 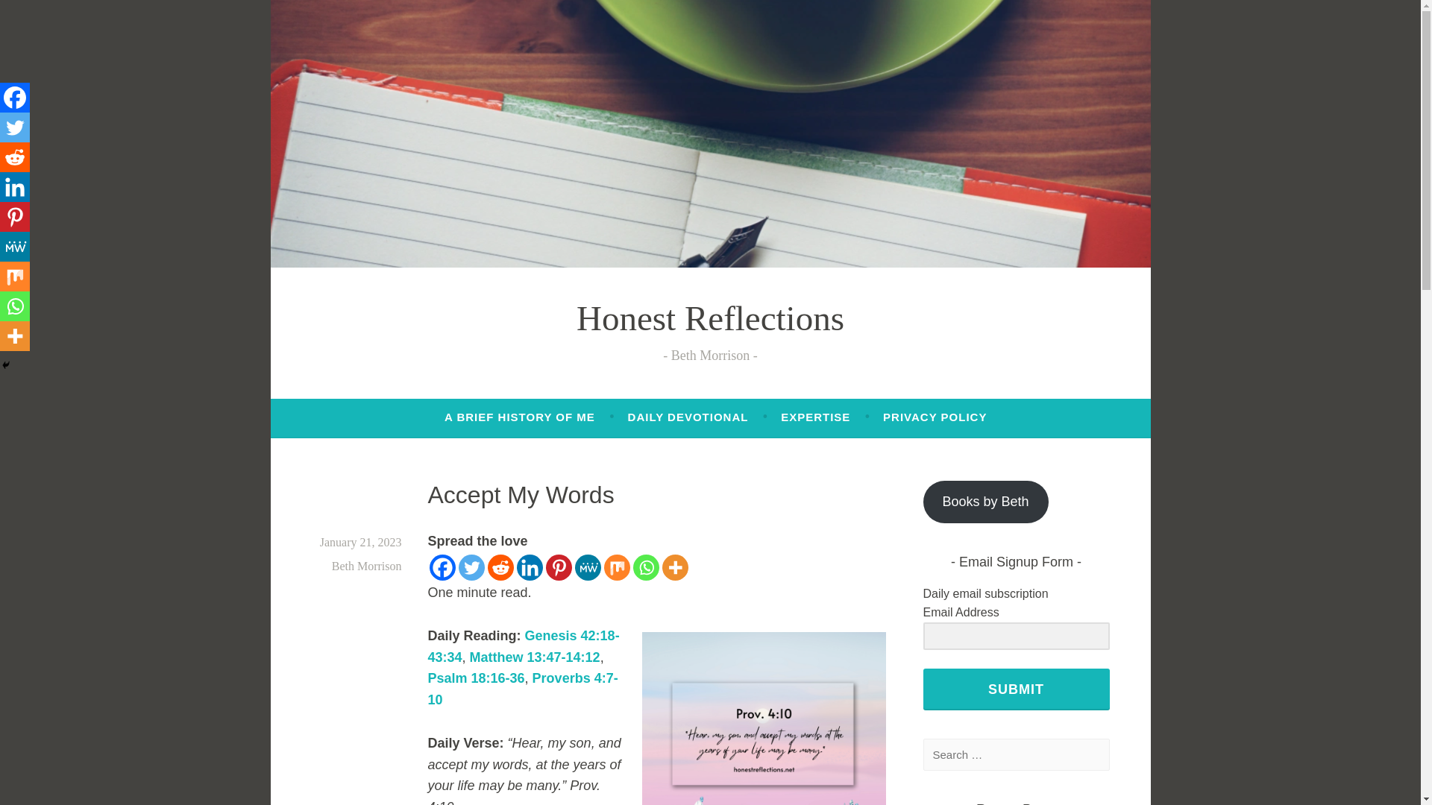 I want to click on Honest Reflections, so click(x=710, y=318).